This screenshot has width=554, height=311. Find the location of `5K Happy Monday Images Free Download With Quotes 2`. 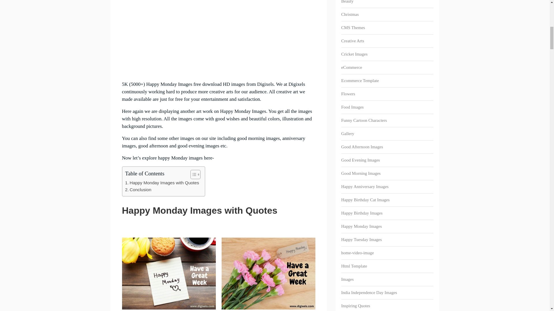

5K Happy Monday Images Free Download With Quotes 2 is located at coordinates (169, 274).